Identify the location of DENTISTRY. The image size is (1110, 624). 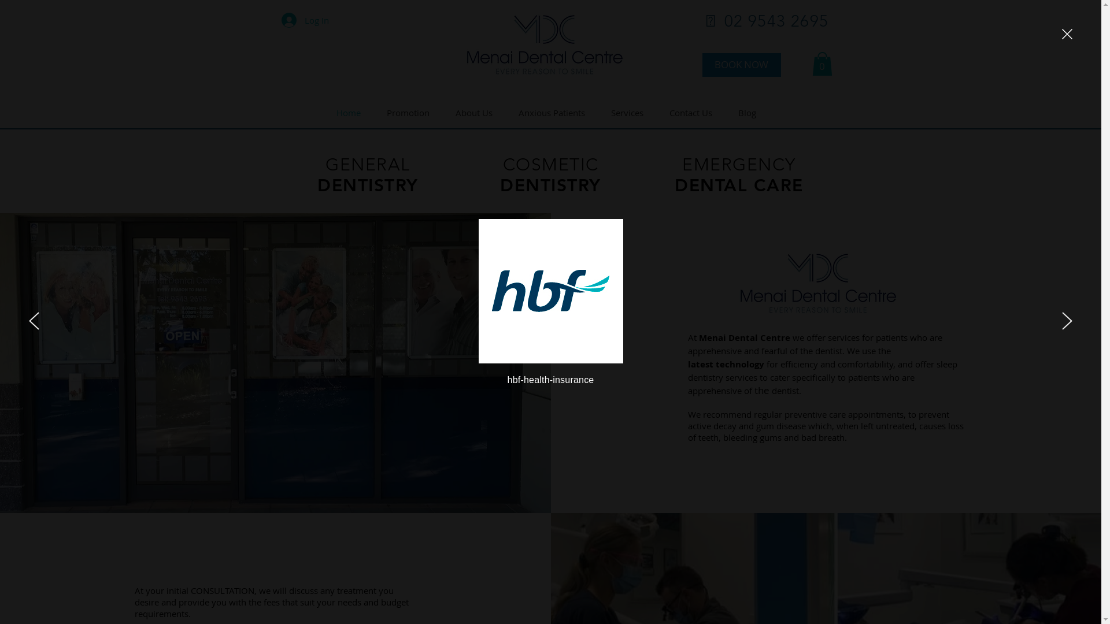
(368, 185).